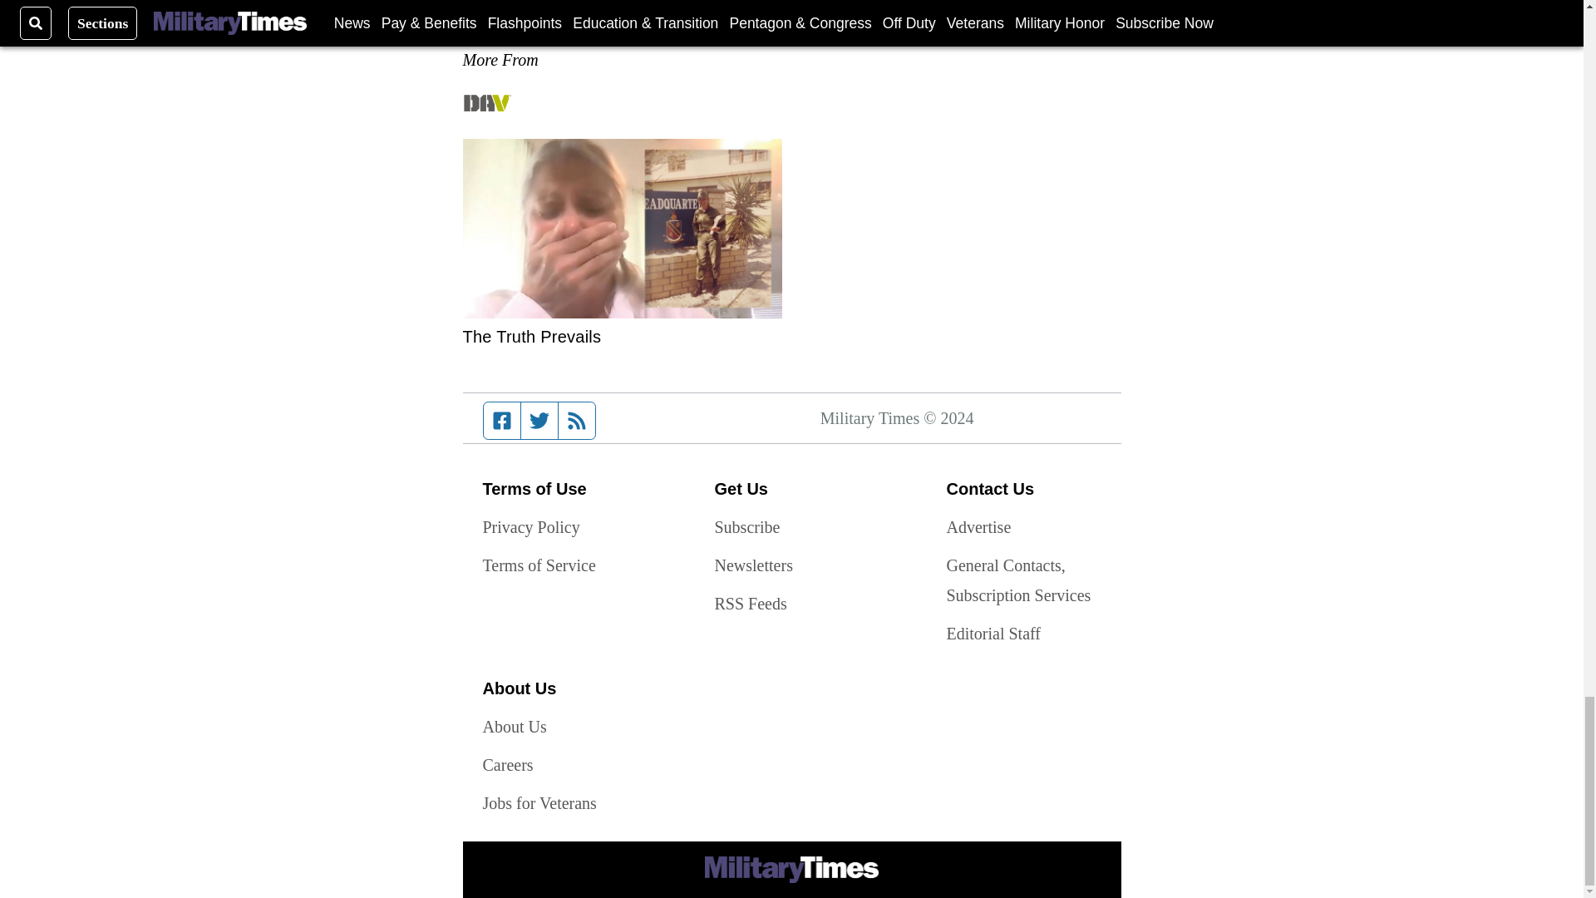 Image resolution: width=1596 pixels, height=898 pixels. What do you see at coordinates (539, 421) in the screenshot?
I see `Twitter feed` at bounding box center [539, 421].